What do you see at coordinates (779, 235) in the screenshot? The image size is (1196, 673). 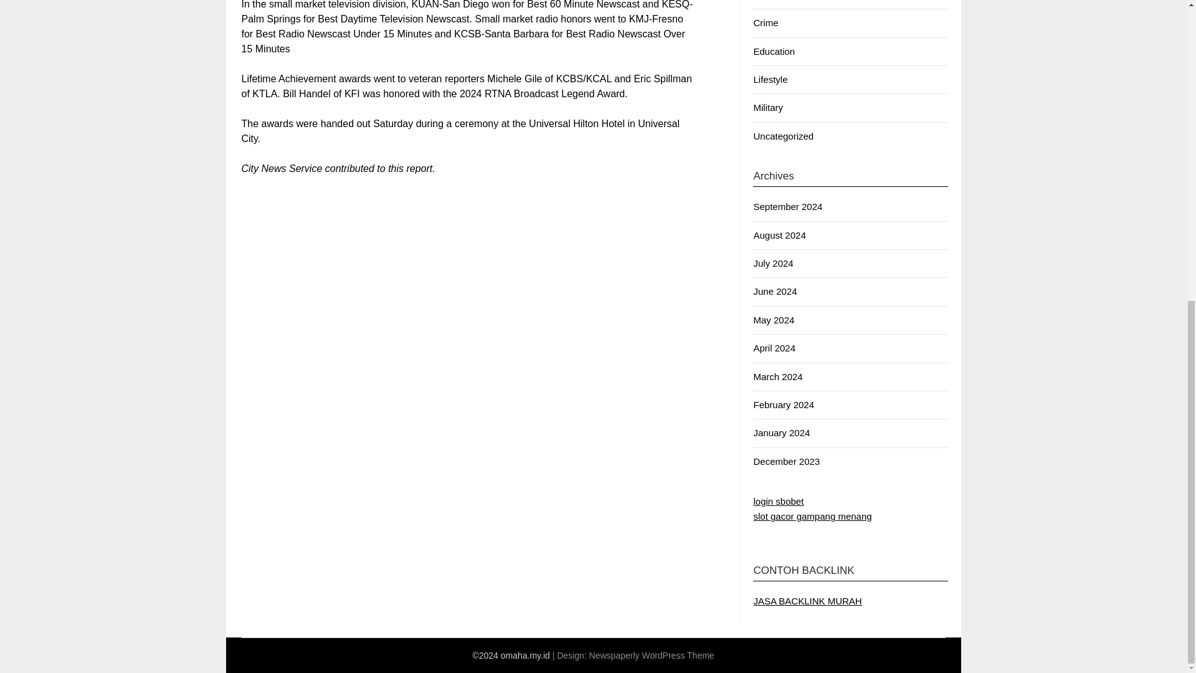 I see `August 2024` at bounding box center [779, 235].